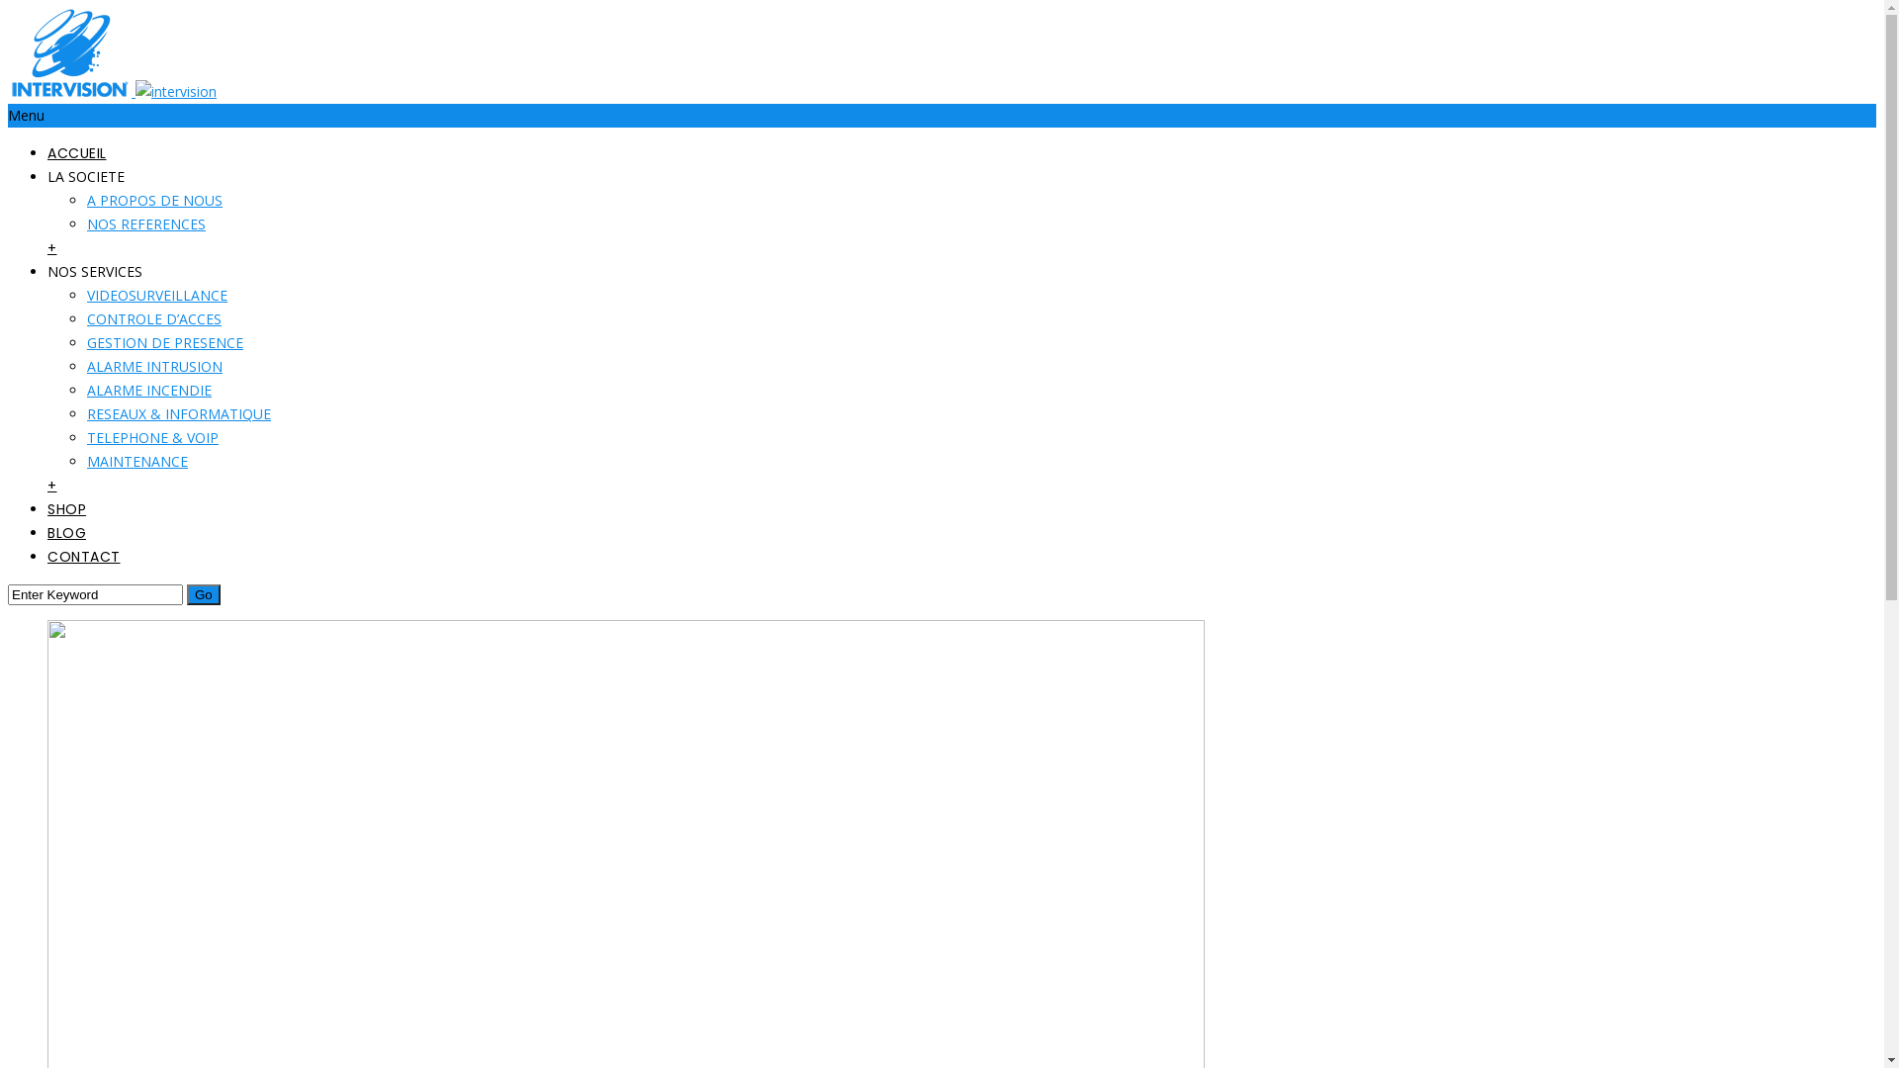 This screenshot has height=1068, width=1899. Describe the element at coordinates (176, 92) in the screenshot. I see `intervision` at that location.